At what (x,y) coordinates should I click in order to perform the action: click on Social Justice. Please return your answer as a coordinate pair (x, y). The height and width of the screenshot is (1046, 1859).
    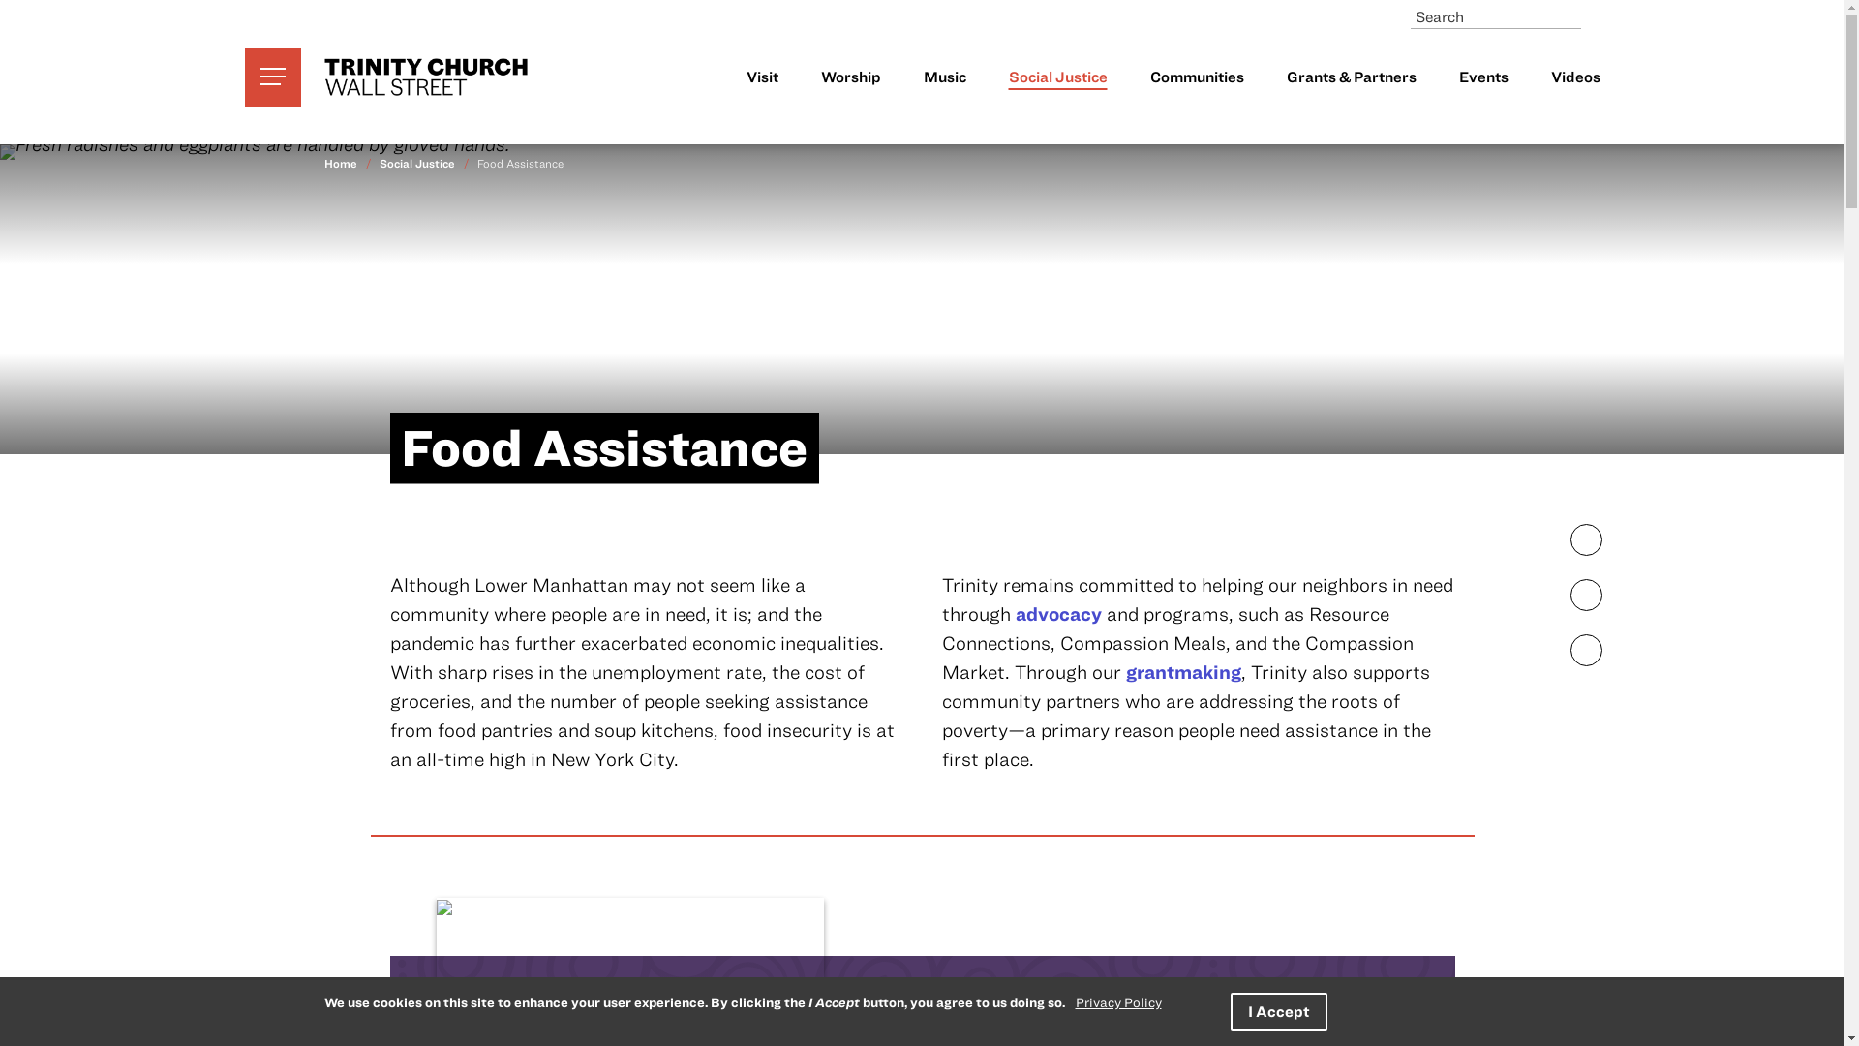
    Looking at the image, I should click on (1058, 77).